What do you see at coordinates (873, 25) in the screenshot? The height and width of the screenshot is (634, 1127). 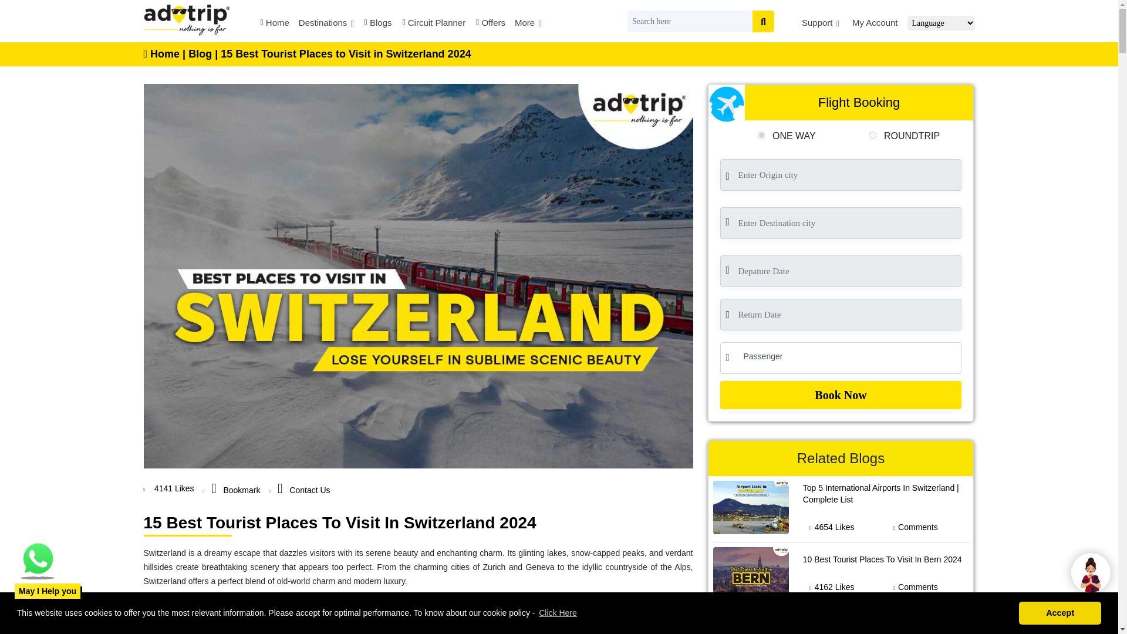 I see `My Account` at bounding box center [873, 25].